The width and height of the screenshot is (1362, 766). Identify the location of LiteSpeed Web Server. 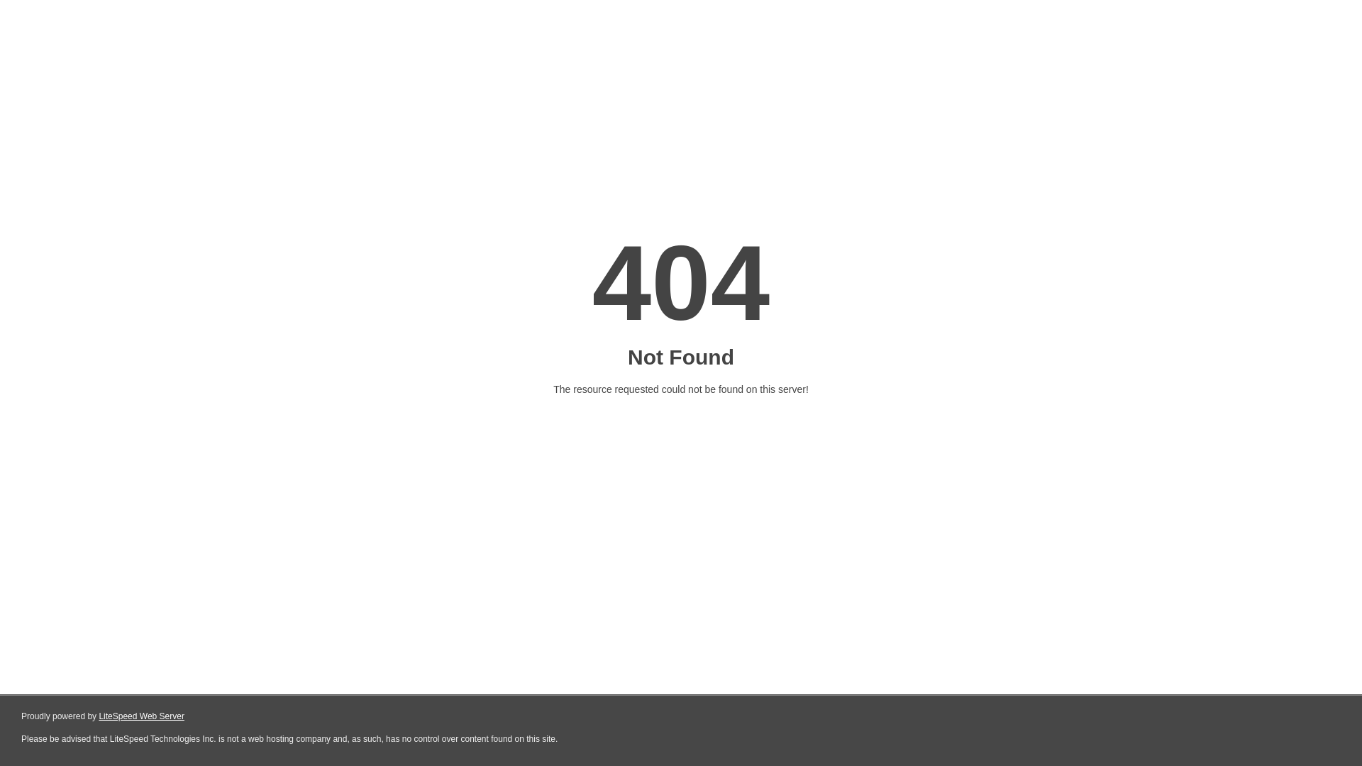
(142, 716).